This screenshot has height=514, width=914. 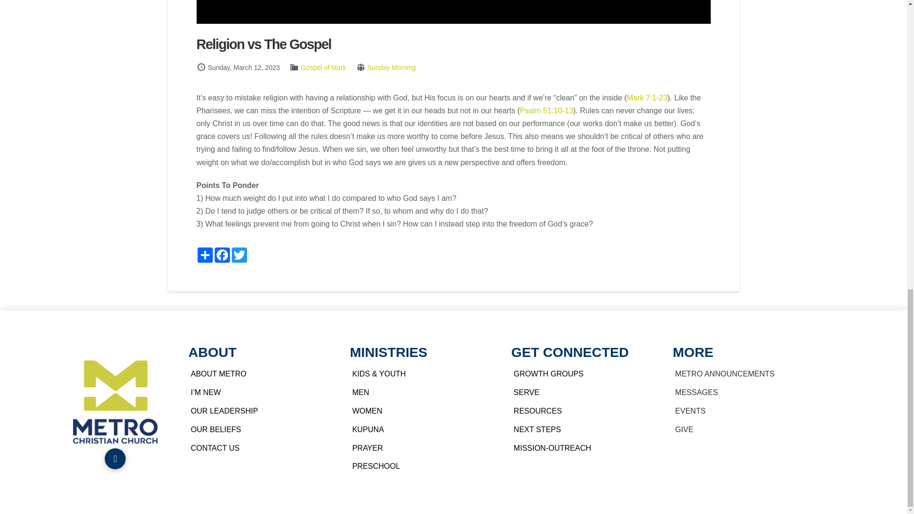 What do you see at coordinates (546, 110) in the screenshot?
I see `Psalm 51:10-13` at bounding box center [546, 110].